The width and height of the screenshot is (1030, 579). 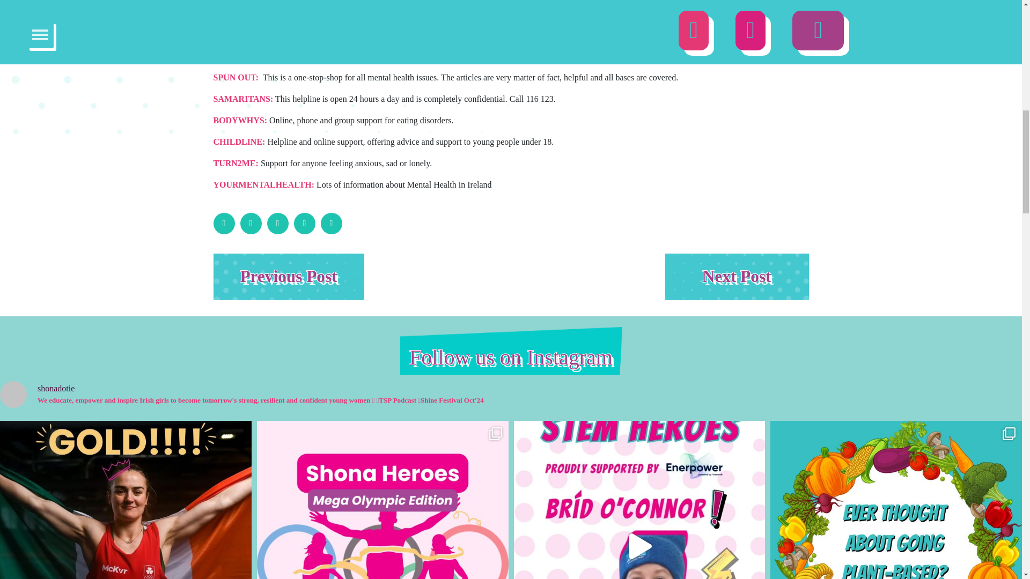 I want to click on SPUN OUT:, so click(x=236, y=77).